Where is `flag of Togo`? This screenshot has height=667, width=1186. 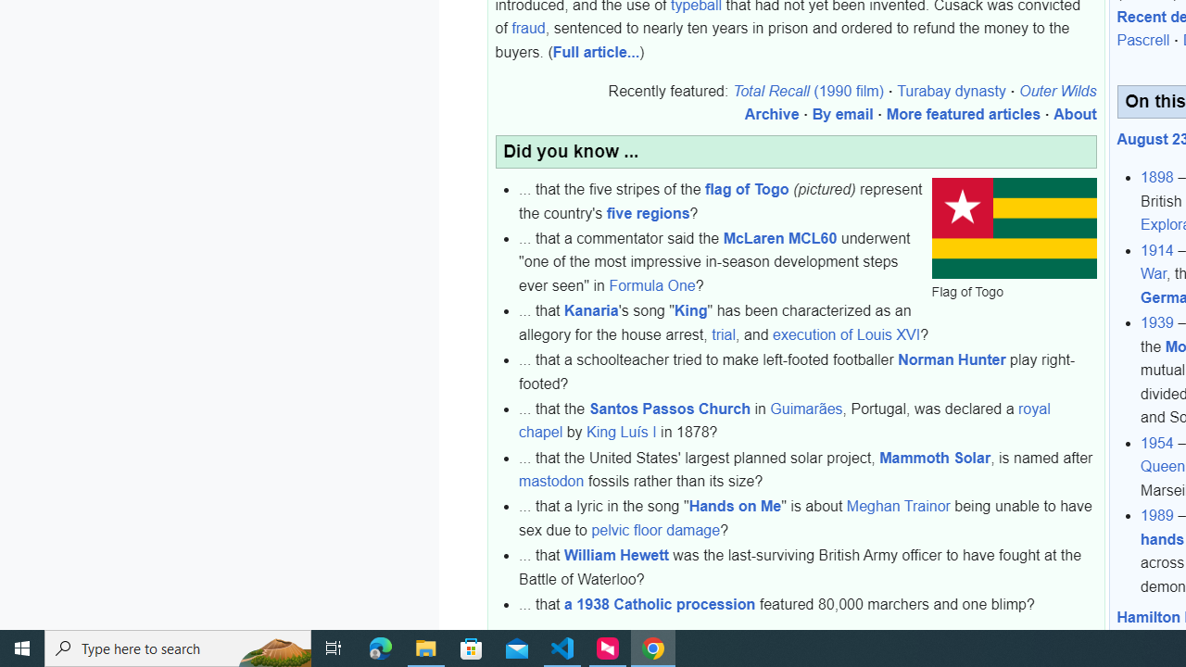 flag of Togo is located at coordinates (747, 189).